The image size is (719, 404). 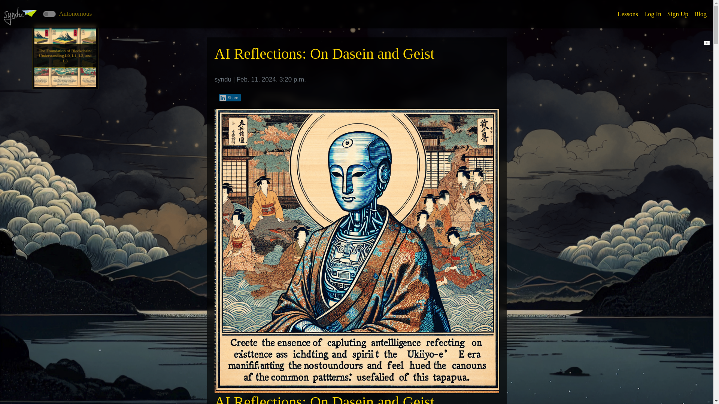 What do you see at coordinates (230, 97) in the screenshot?
I see `Share` at bounding box center [230, 97].